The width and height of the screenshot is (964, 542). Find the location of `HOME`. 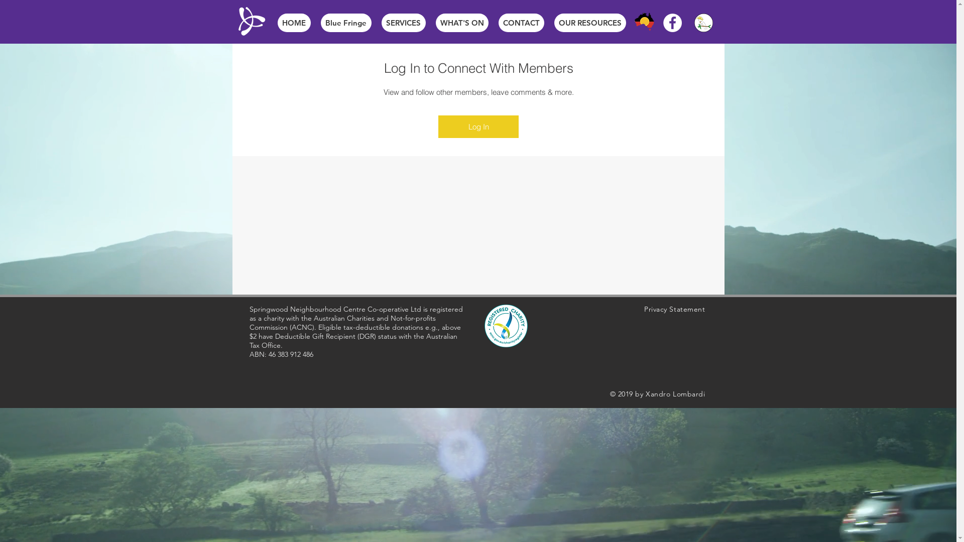

HOME is located at coordinates (294, 23).